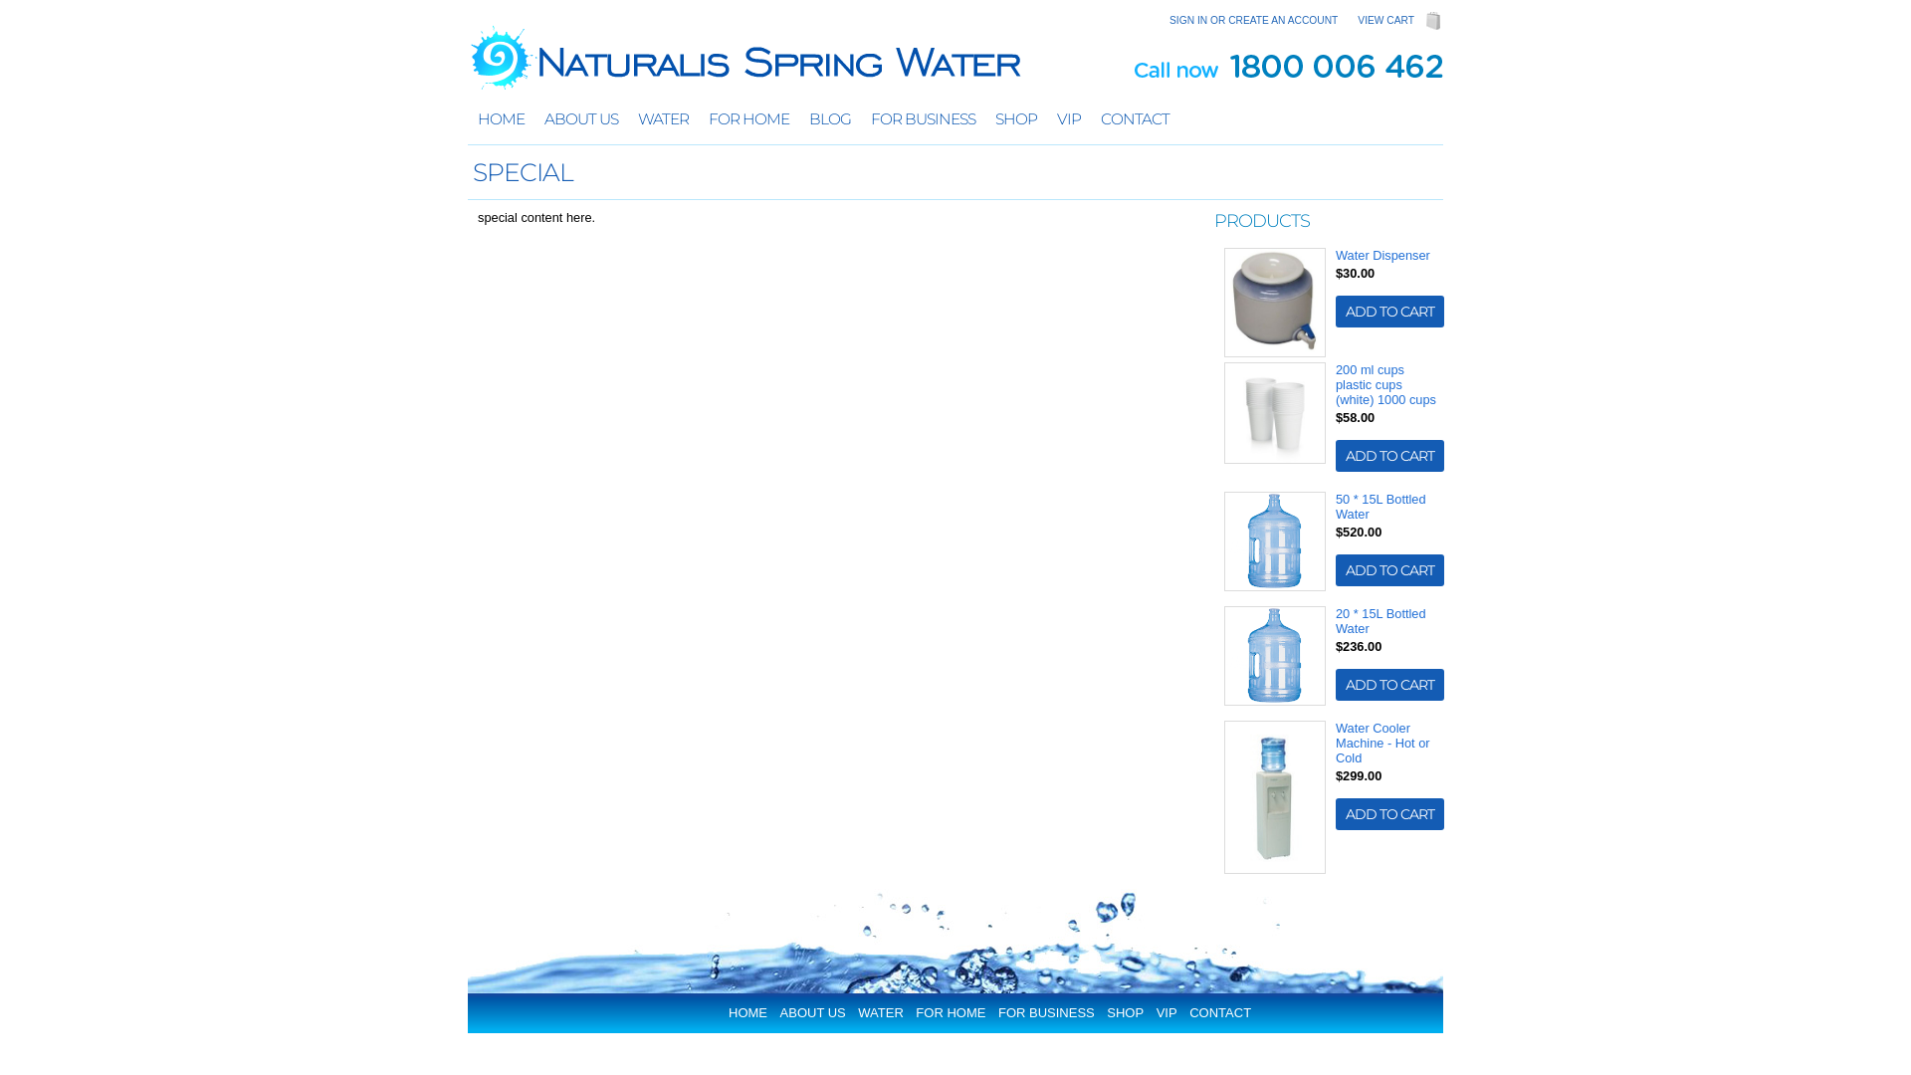  I want to click on ADD TO CART, so click(1389, 685).